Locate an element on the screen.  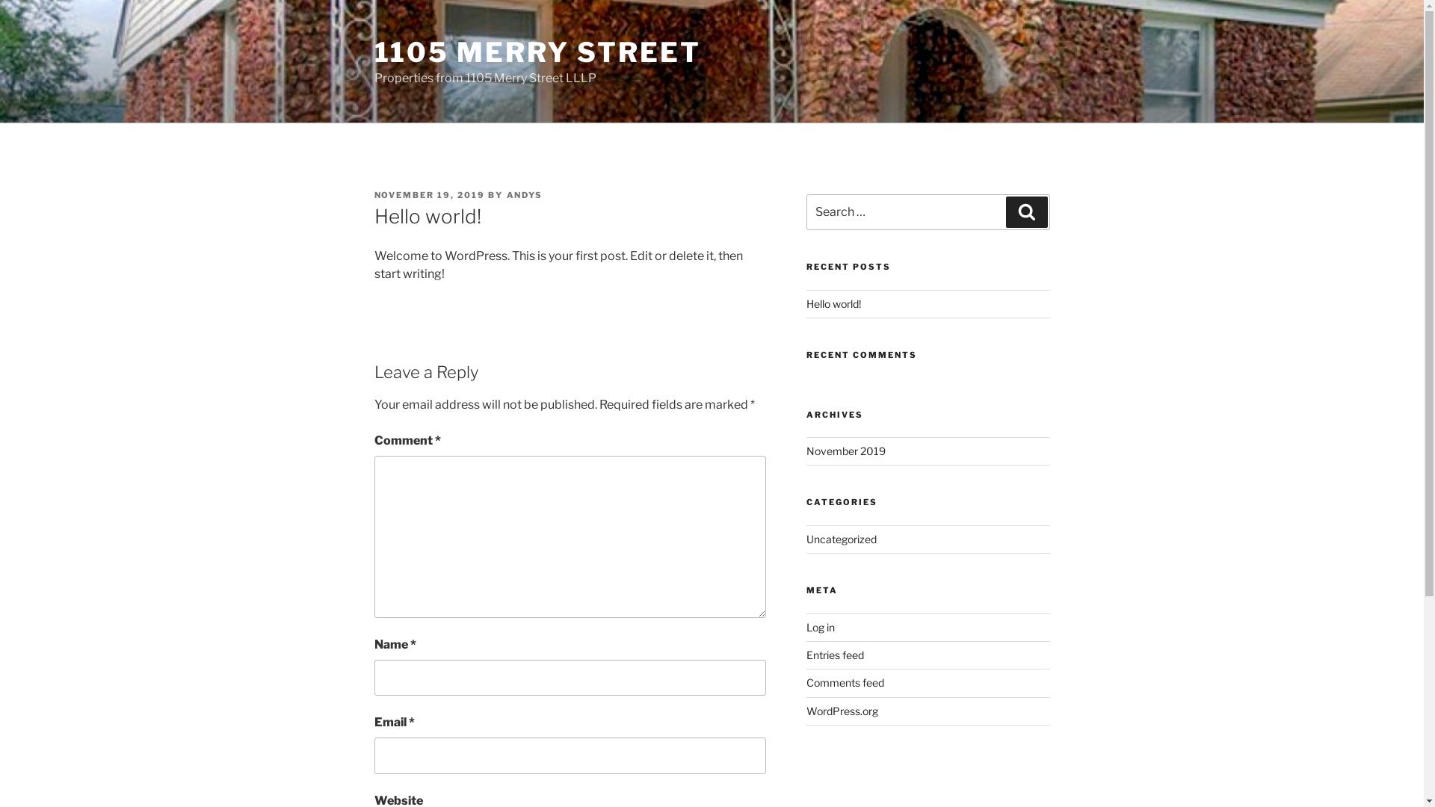
Comments feed is located at coordinates (845, 682).